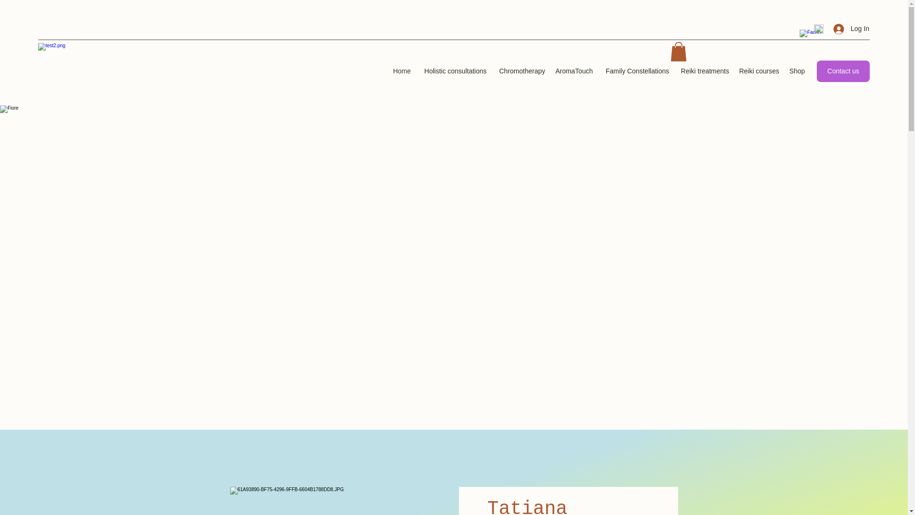 The height and width of the screenshot is (515, 915). What do you see at coordinates (520, 71) in the screenshot?
I see `Chromotherapy` at bounding box center [520, 71].